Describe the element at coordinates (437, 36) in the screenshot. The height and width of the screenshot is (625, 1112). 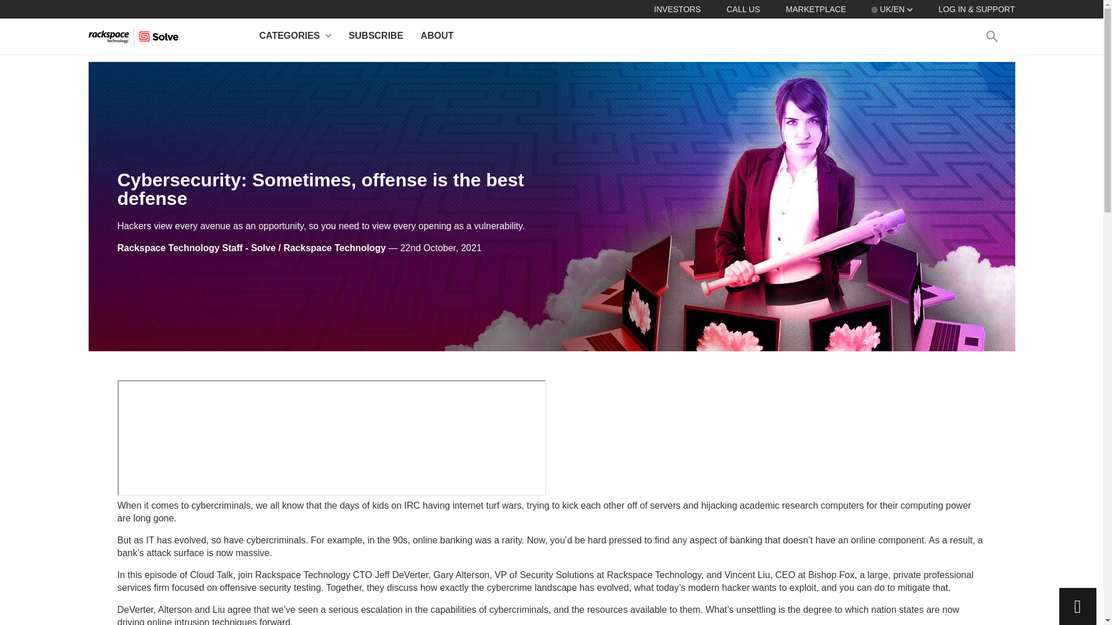
I see `ABOUT` at that location.